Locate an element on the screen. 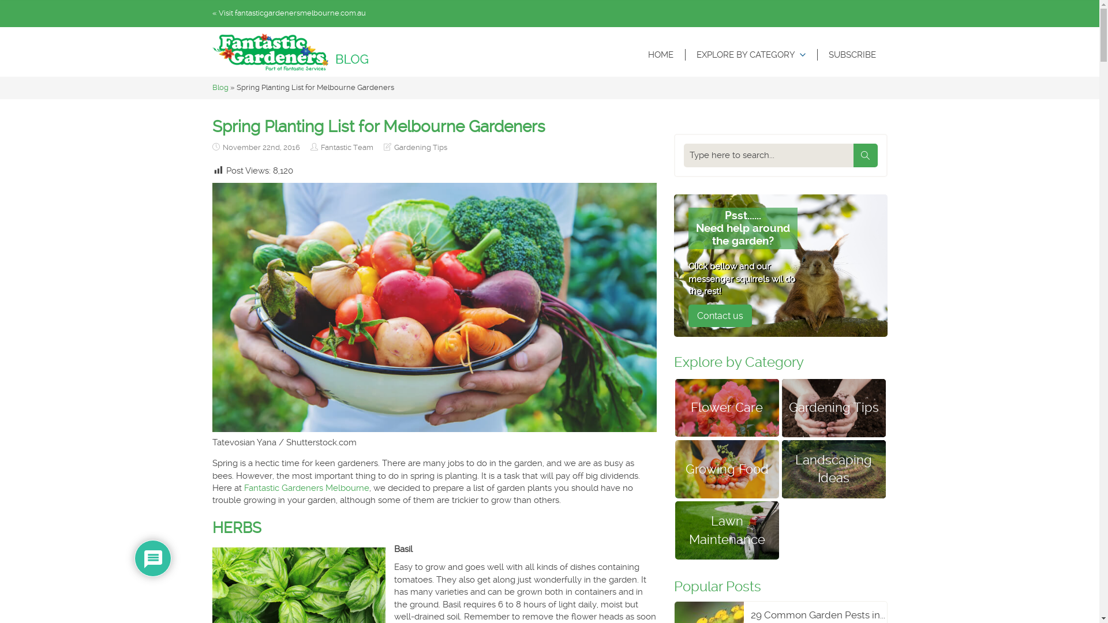  Gardening Tips is located at coordinates (420, 148).